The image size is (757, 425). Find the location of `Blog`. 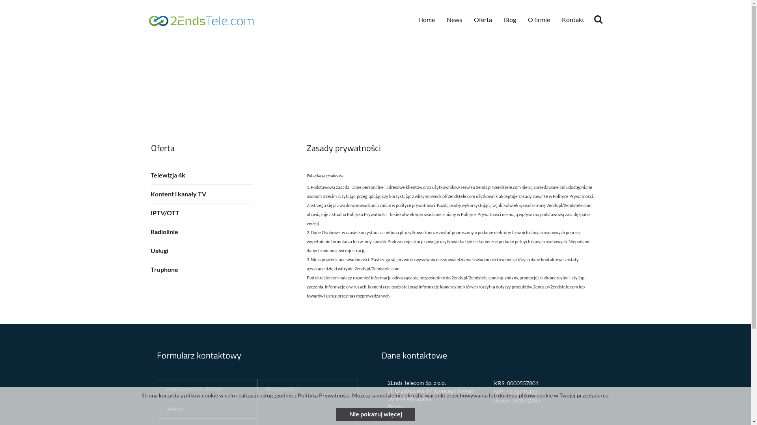

Blog is located at coordinates (509, 20).